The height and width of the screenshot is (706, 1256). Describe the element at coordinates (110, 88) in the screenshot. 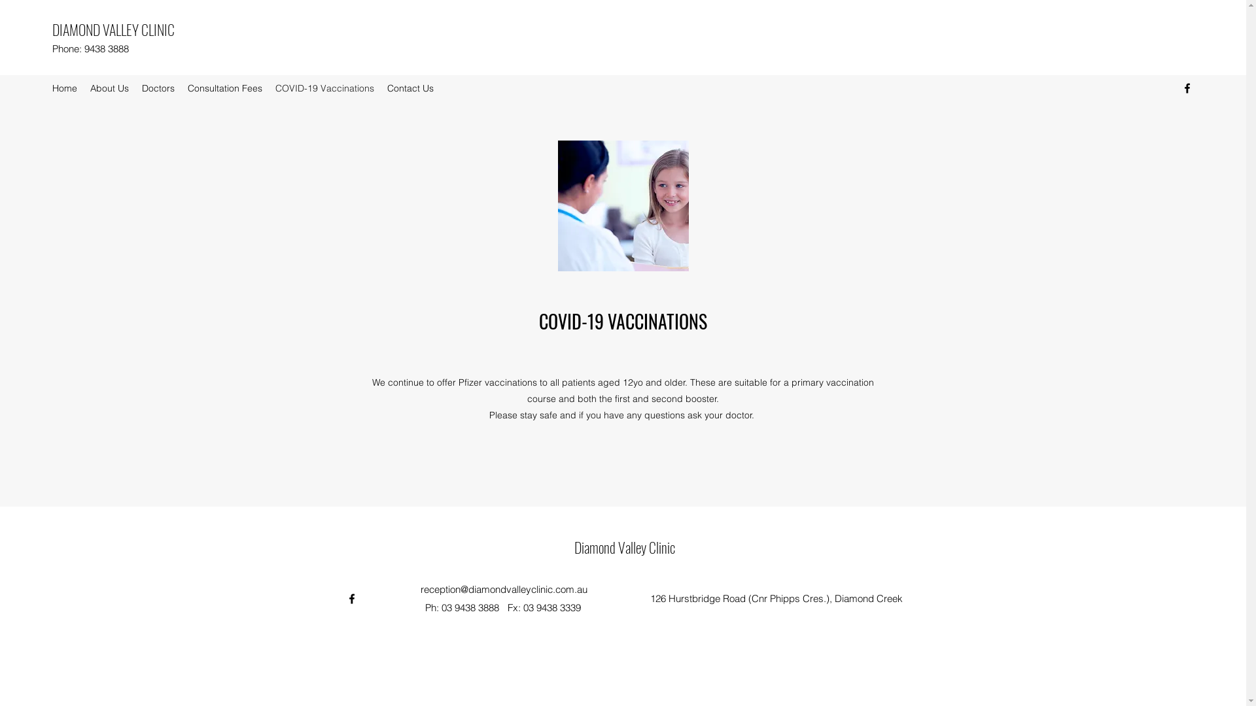

I see `About Us` at that location.